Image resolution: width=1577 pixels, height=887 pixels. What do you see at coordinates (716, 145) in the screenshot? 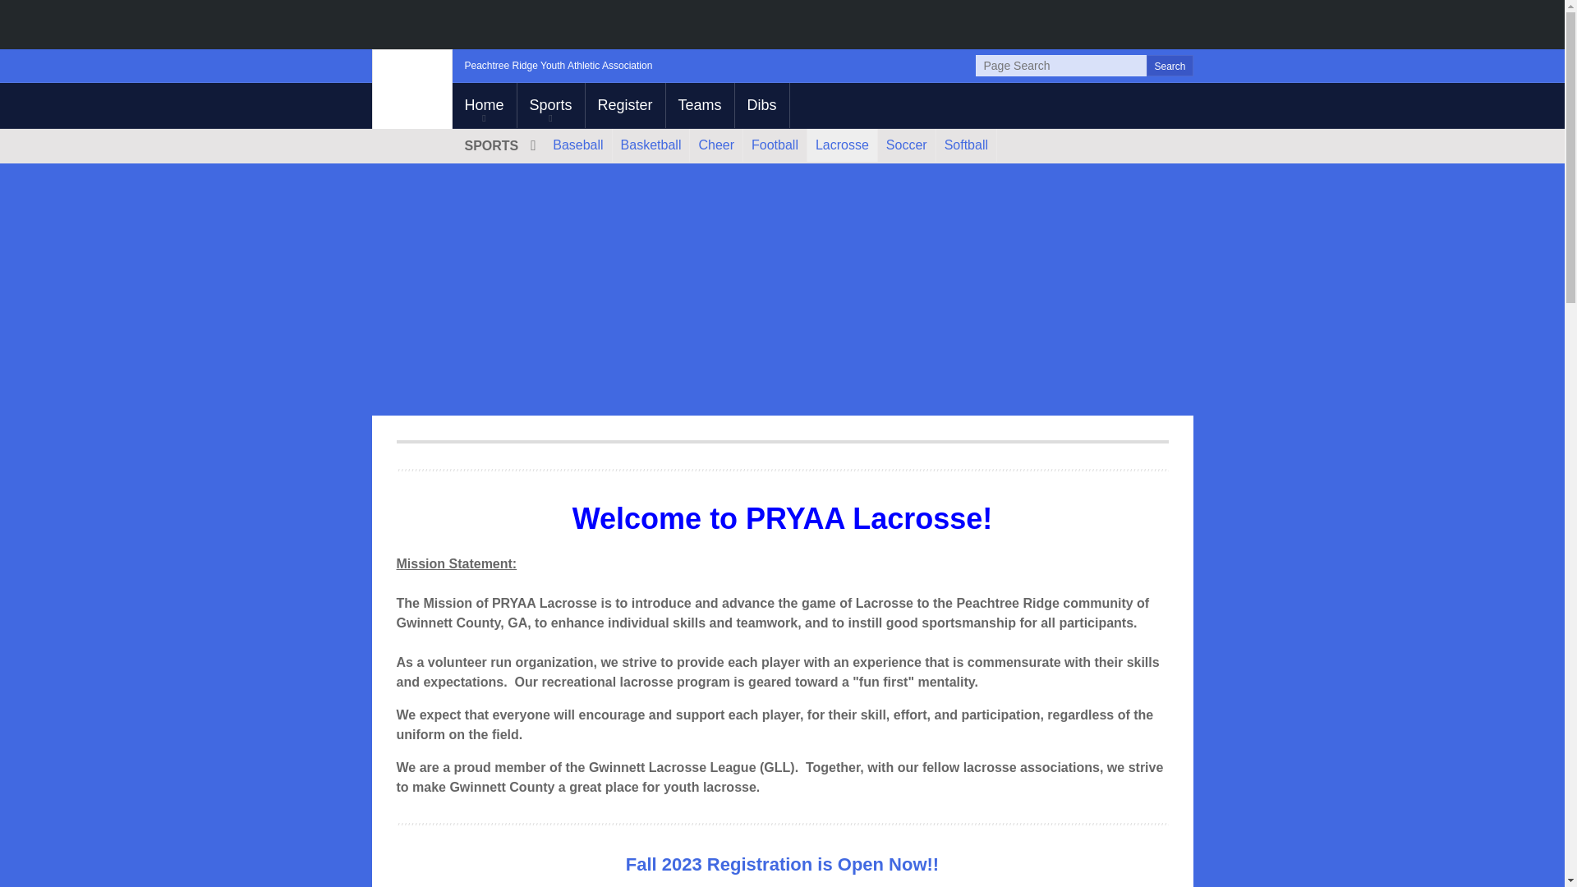
I see `Cheer` at bounding box center [716, 145].